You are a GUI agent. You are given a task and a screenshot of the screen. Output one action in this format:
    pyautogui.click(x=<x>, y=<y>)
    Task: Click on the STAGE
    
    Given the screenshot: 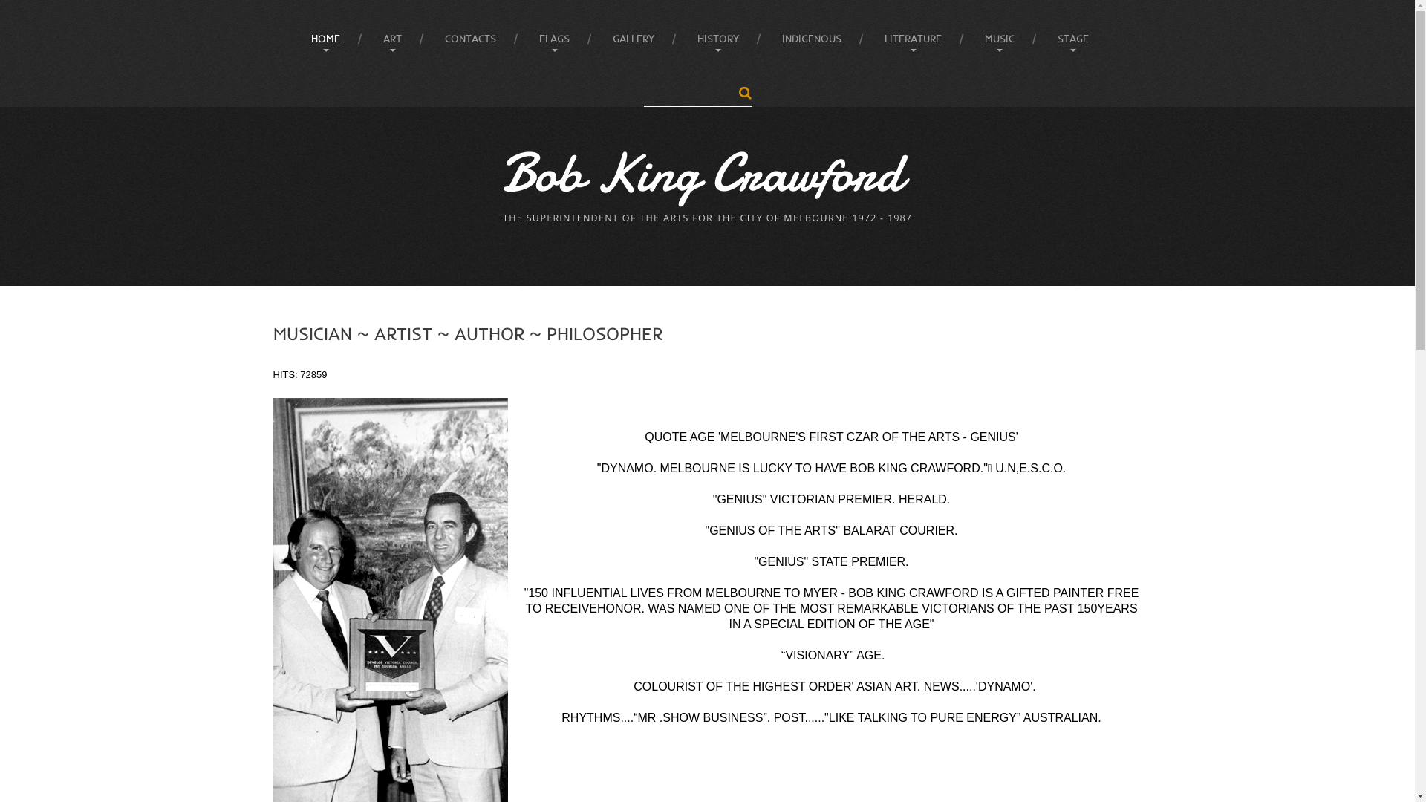 What is the action you would take?
    pyautogui.click(x=1073, y=39)
    